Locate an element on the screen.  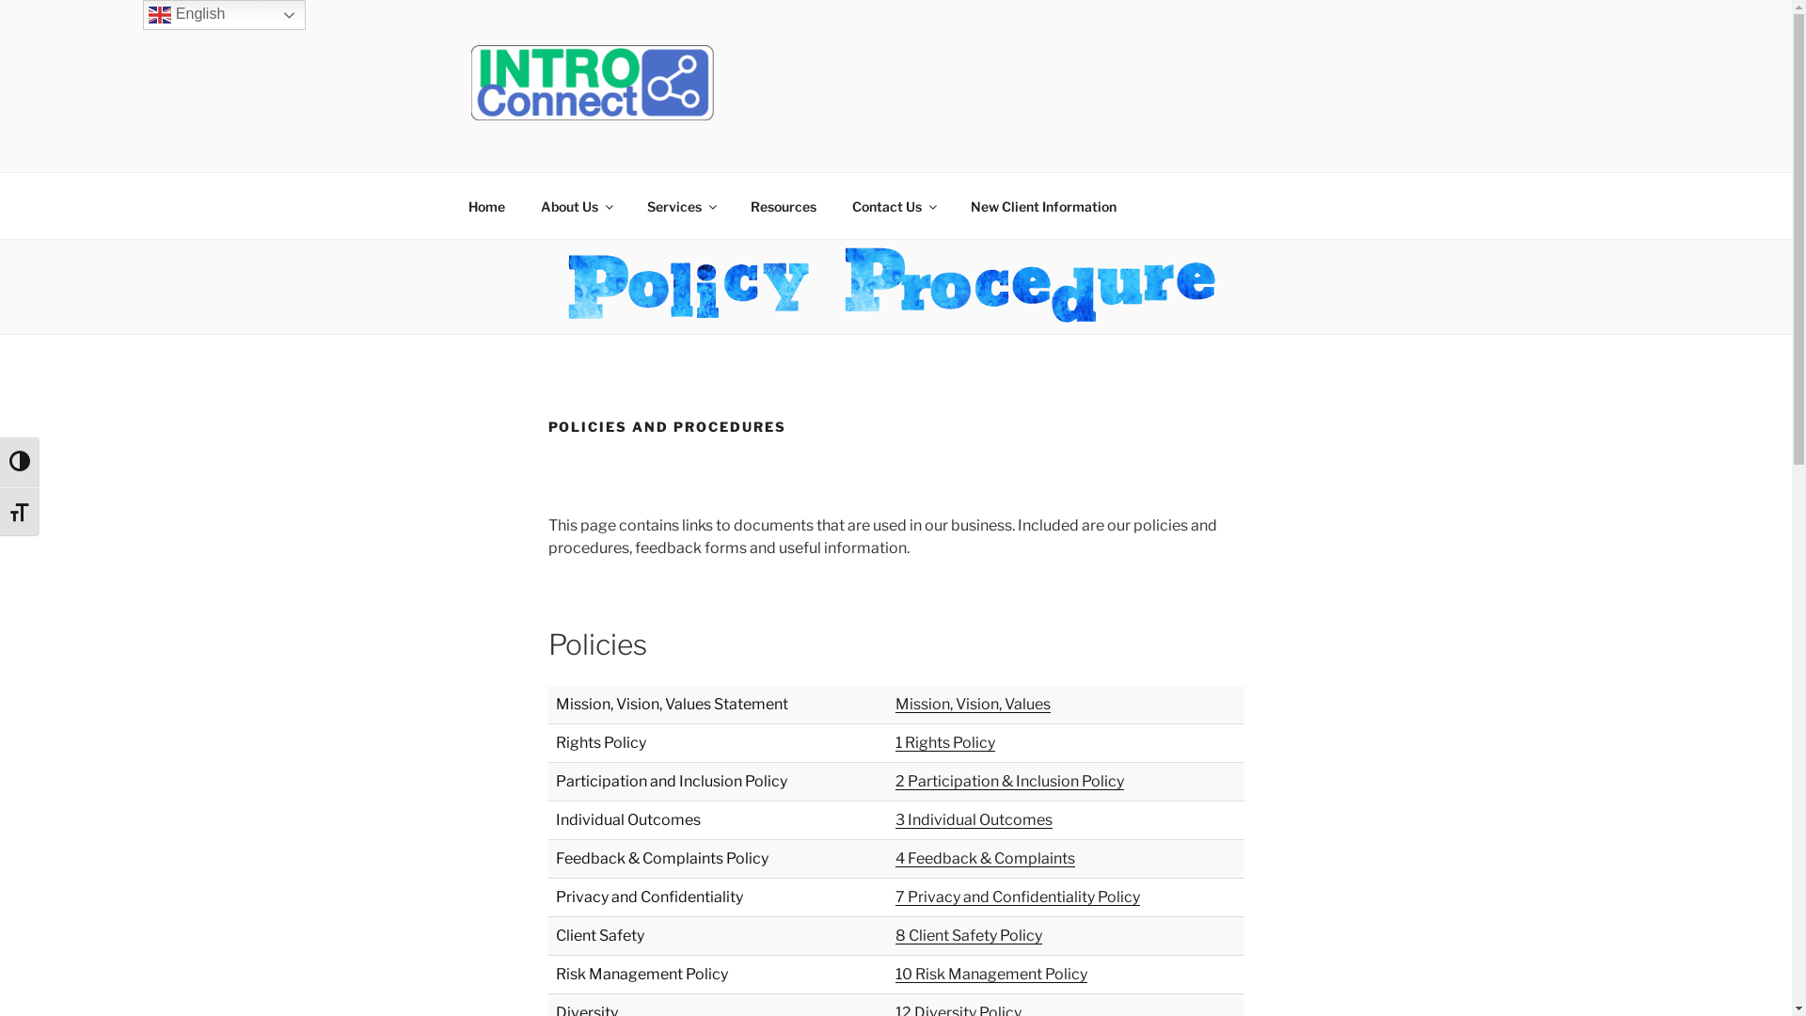
English is located at coordinates (224, 15).